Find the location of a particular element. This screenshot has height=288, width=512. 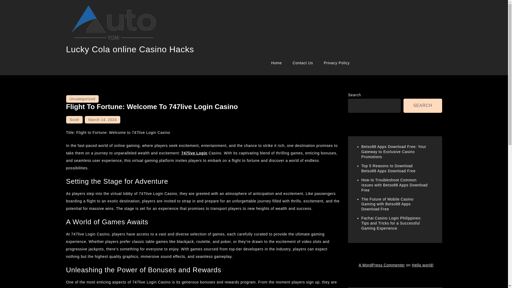

Contact Us is located at coordinates (302, 63).